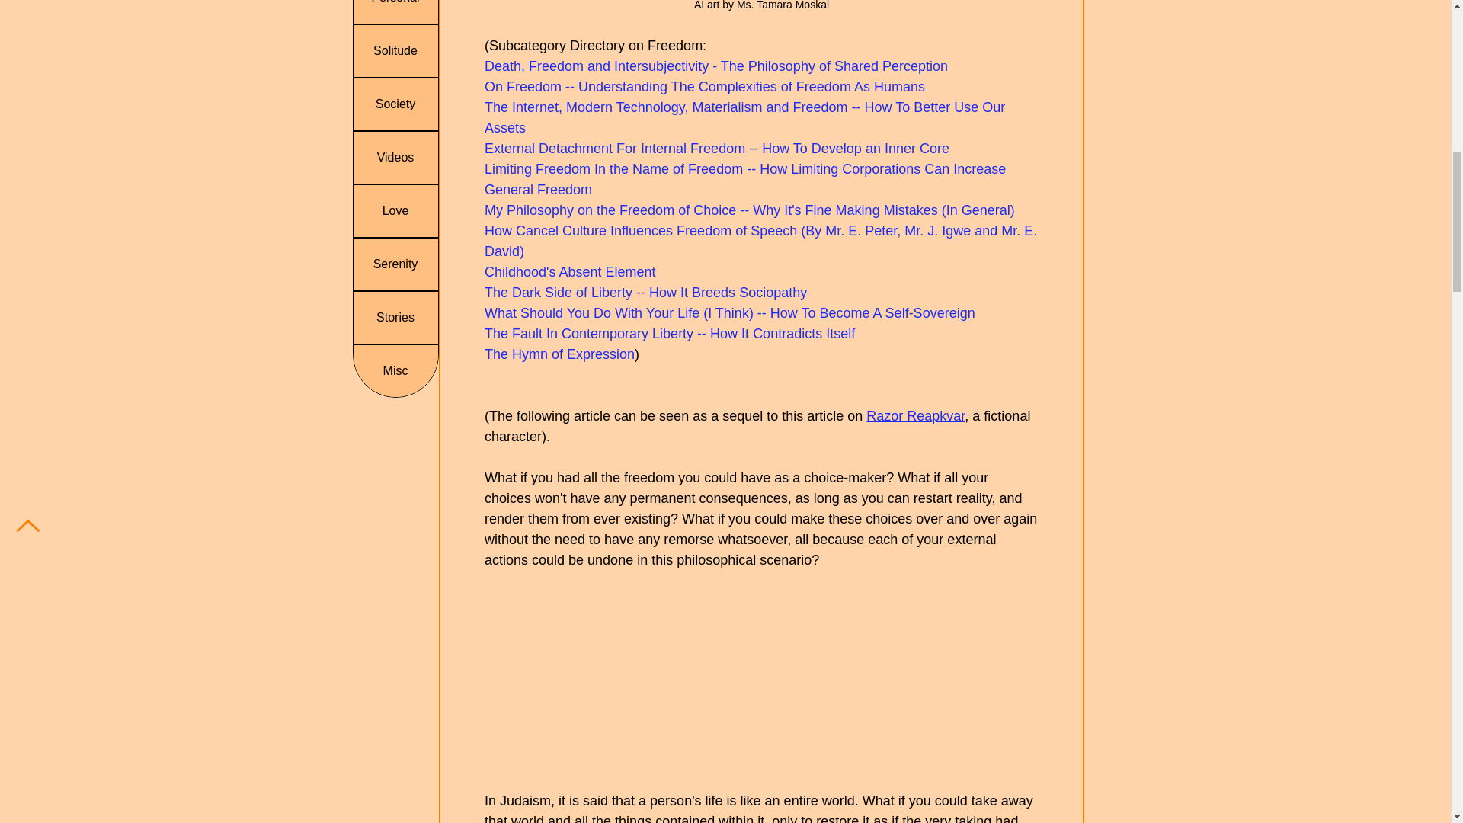 This screenshot has height=823, width=1463. What do you see at coordinates (395, 370) in the screenshot?
I see `Misc` at bounding box center [395, 370].